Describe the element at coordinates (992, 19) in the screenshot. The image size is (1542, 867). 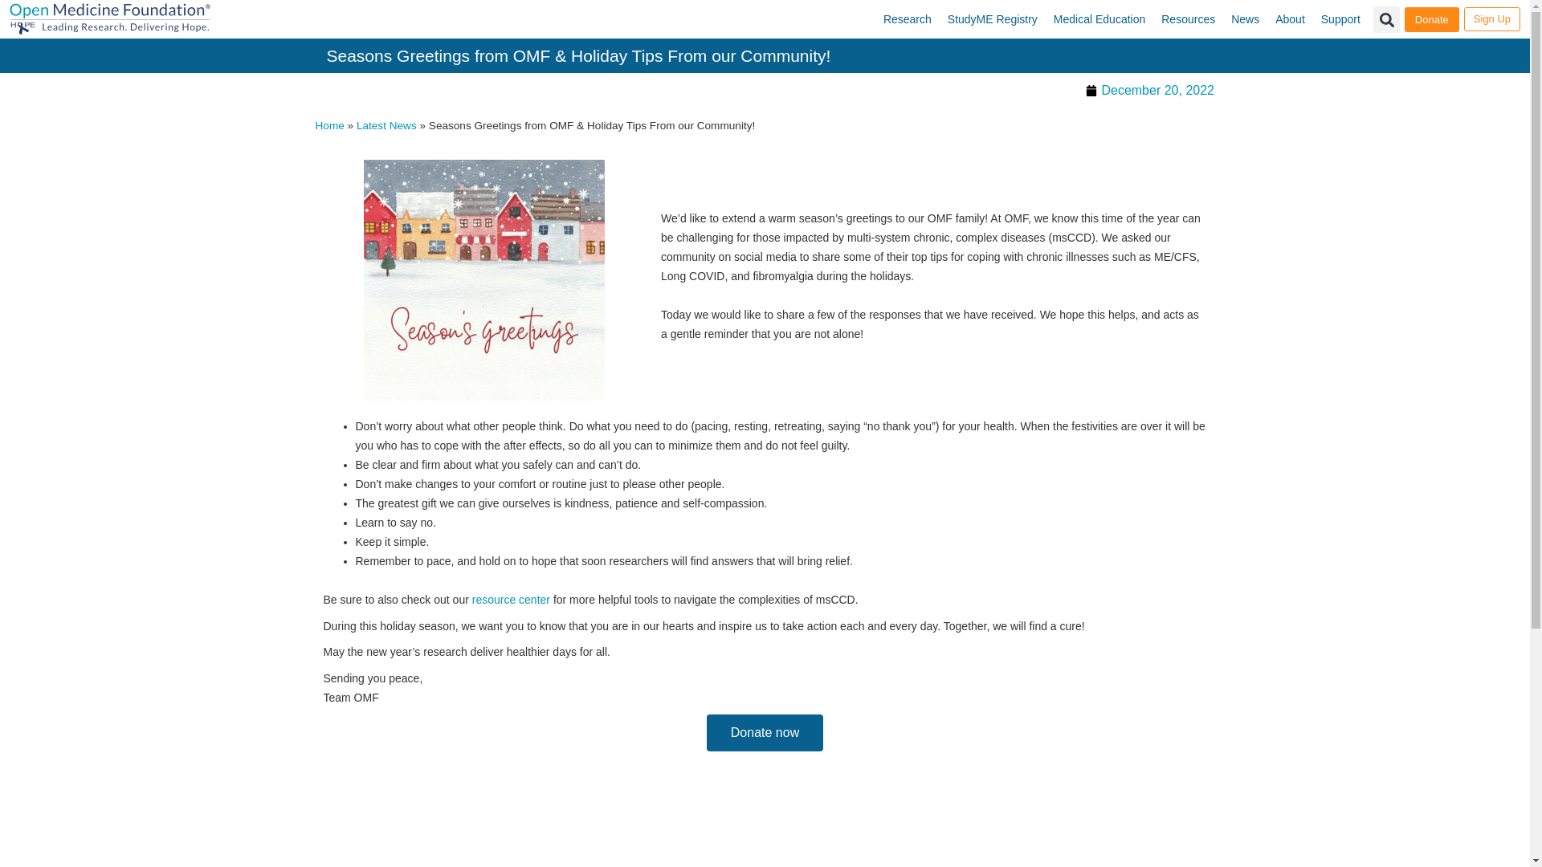
I see `StudyME Registry` at that location.